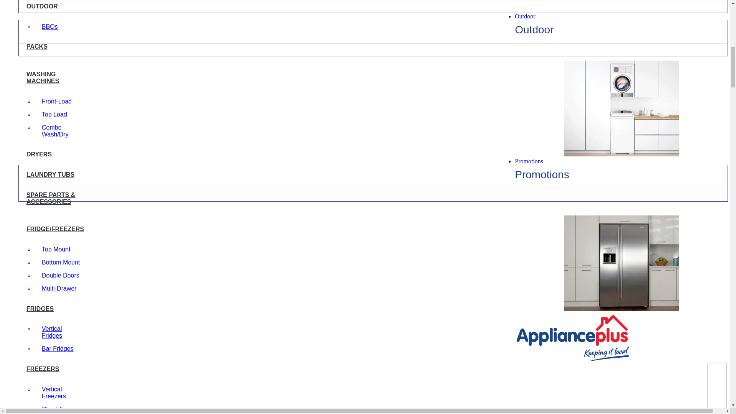 This screenshot has height=414, width=736. I want to click on Front-Load, so click(57, 101).